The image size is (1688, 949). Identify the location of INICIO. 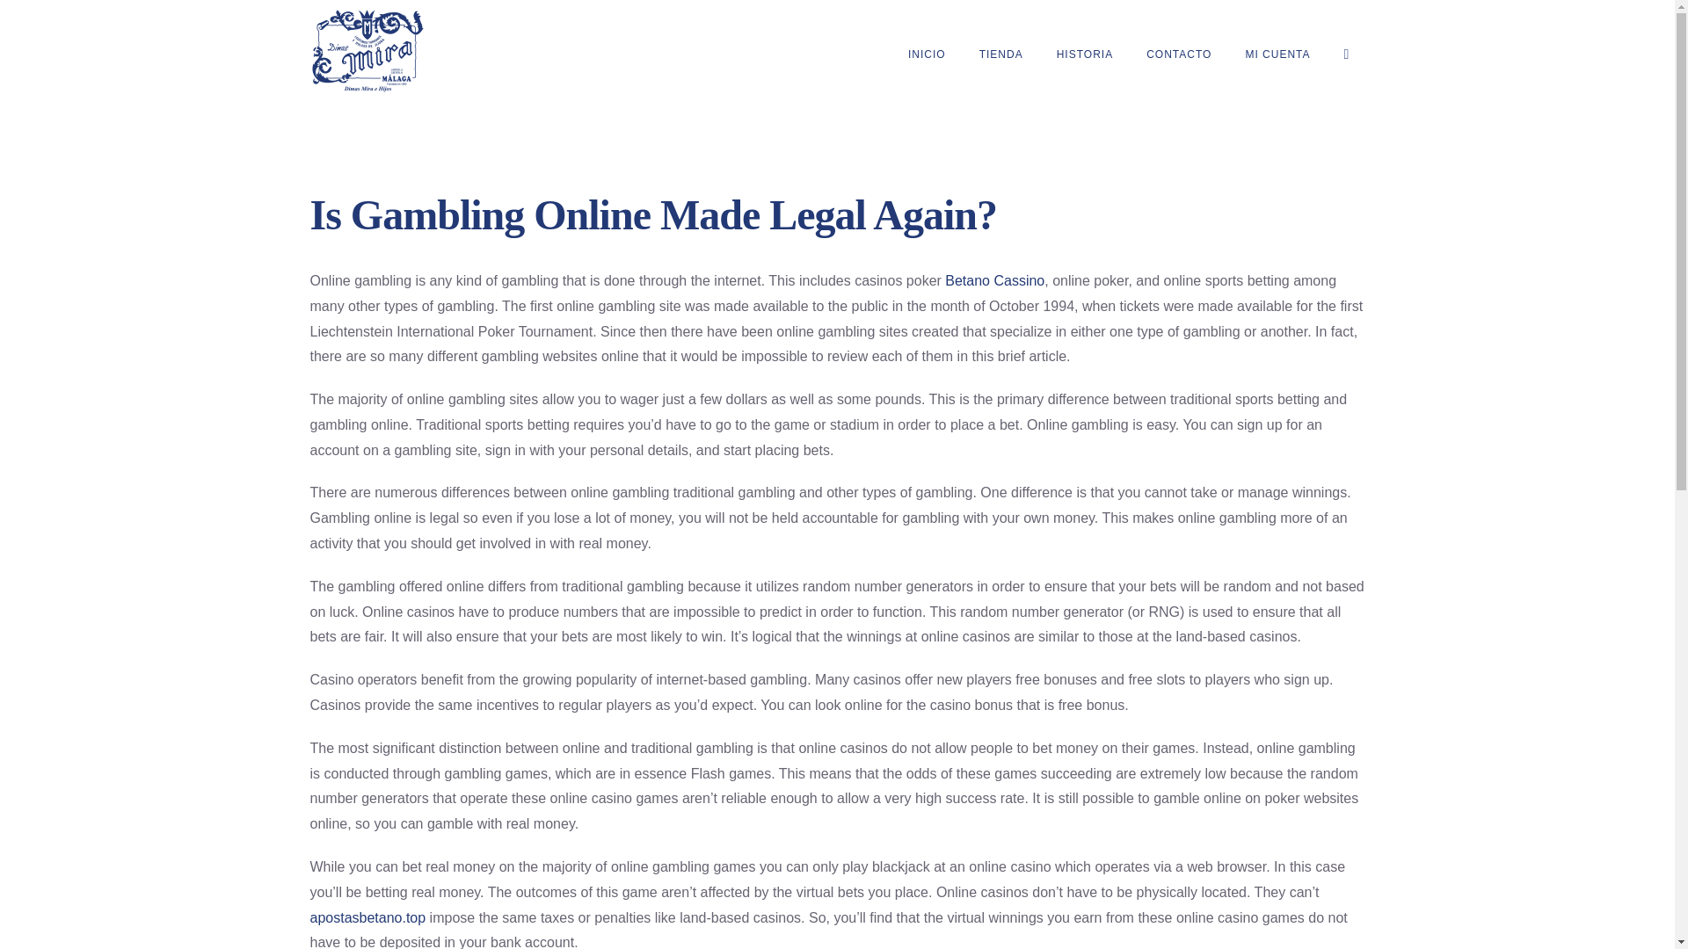
(927, 54).